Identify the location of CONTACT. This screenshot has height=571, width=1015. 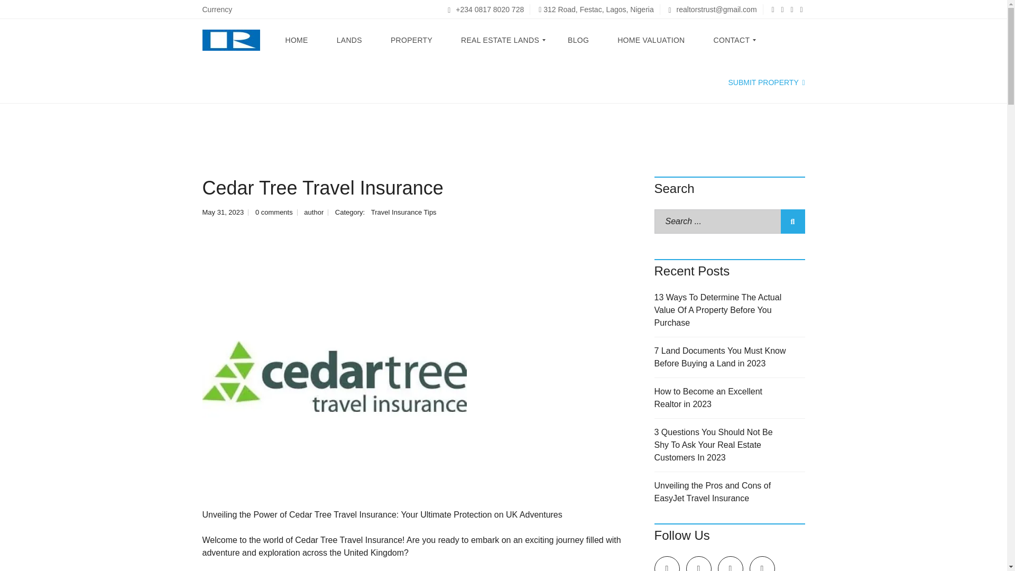
(732, 40).